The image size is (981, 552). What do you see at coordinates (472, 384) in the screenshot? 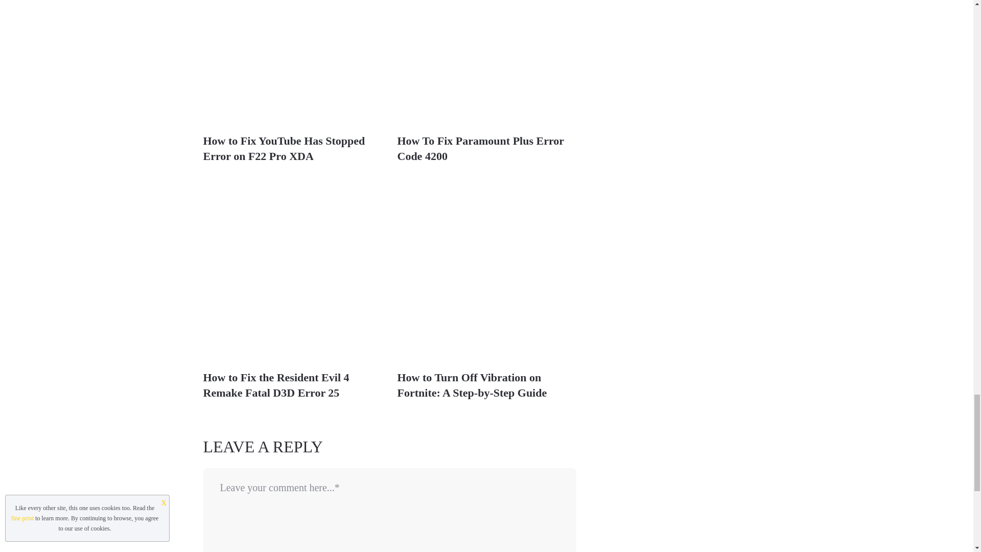
I see `How to Turn Off Vibration on Fortnite: A Step-by-Step Guide` at bounding box center [472, 384].